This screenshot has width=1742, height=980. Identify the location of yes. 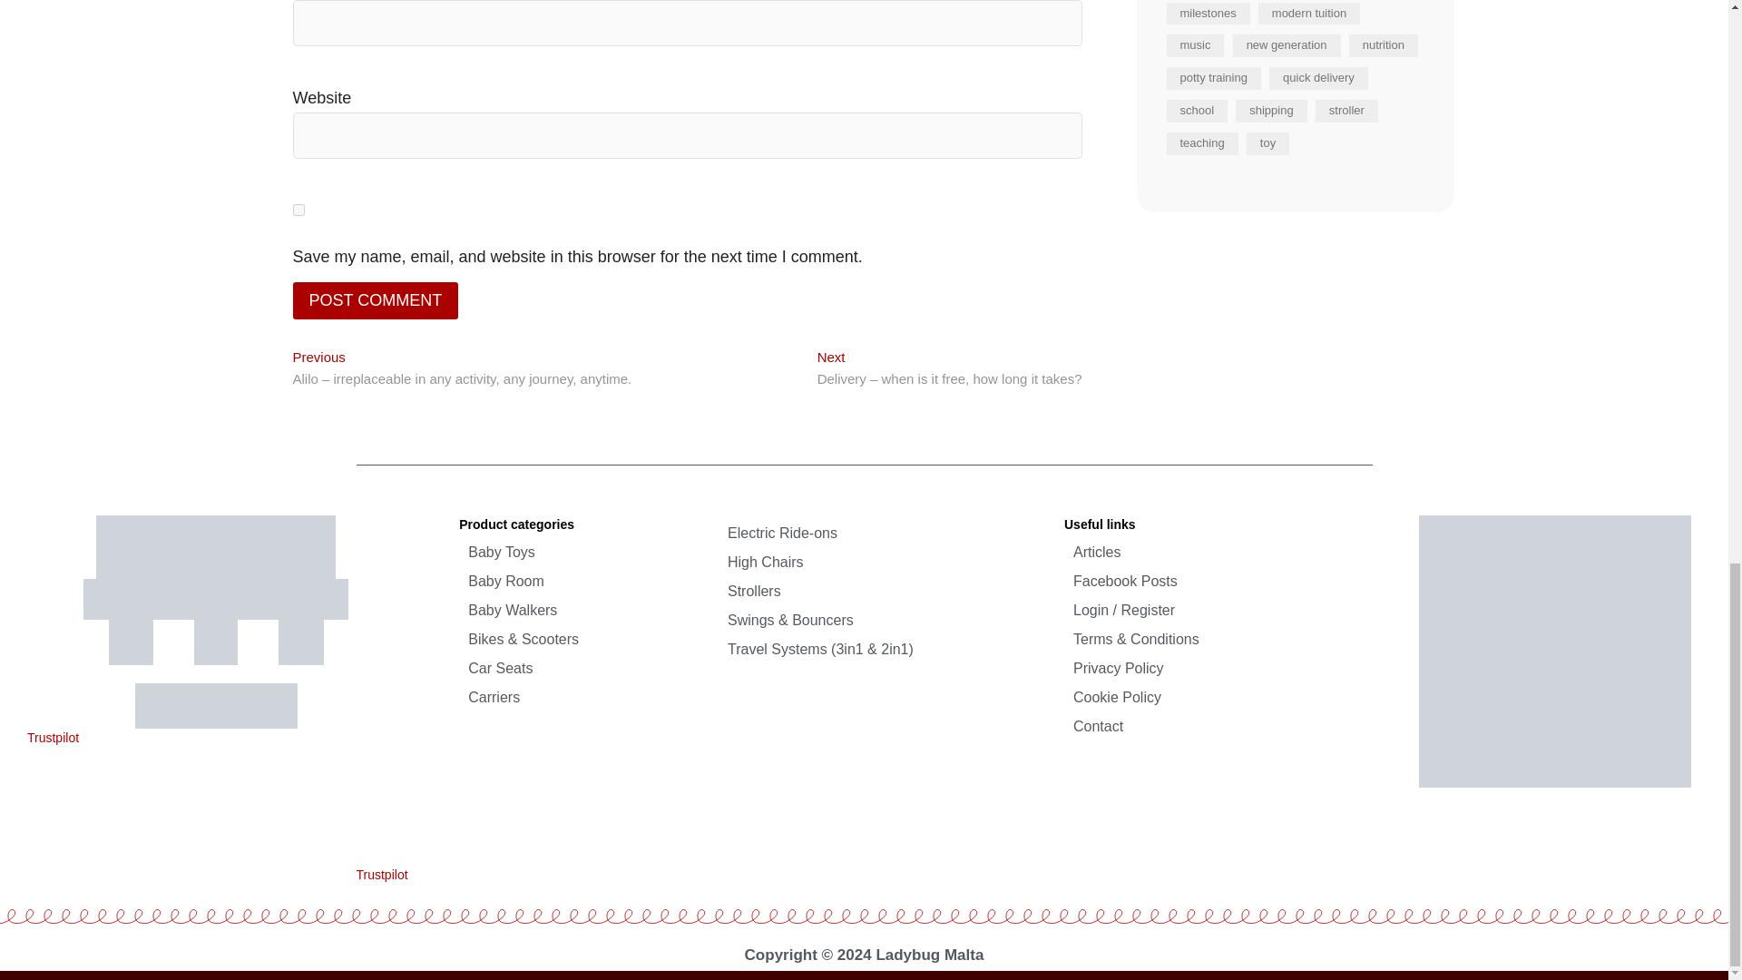
(298, 209).